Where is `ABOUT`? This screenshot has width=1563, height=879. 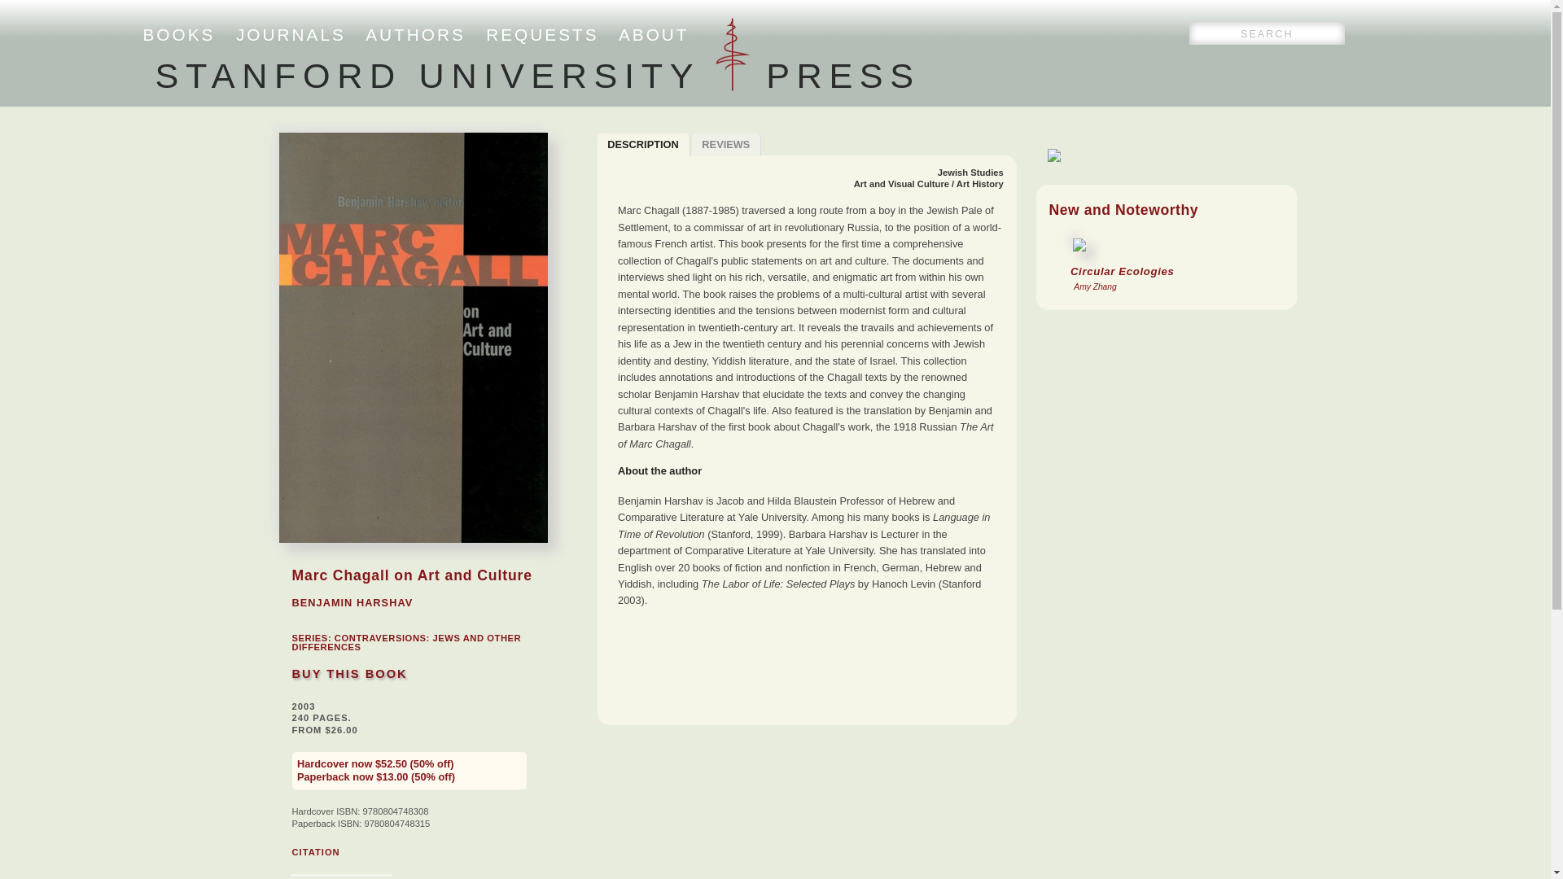 ABOUT is located at coordinates (654, 34).